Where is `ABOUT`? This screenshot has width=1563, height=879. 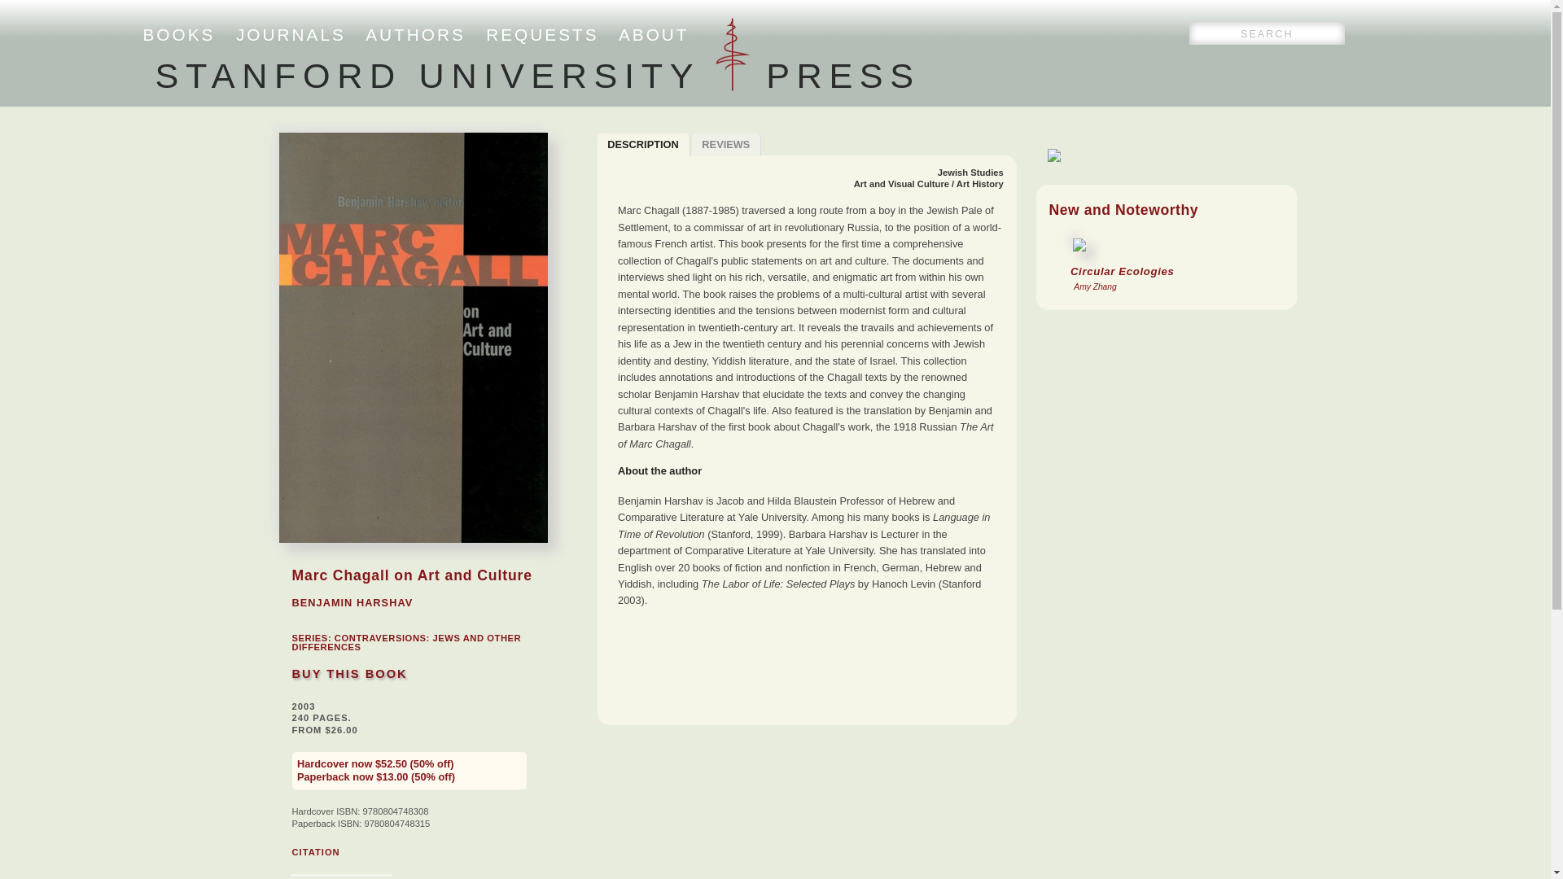 ABOUT is located at coordinates (654, 34).